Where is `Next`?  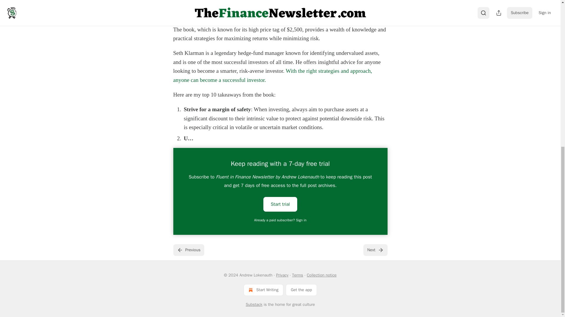 Next is located at coordinates (375, 250).